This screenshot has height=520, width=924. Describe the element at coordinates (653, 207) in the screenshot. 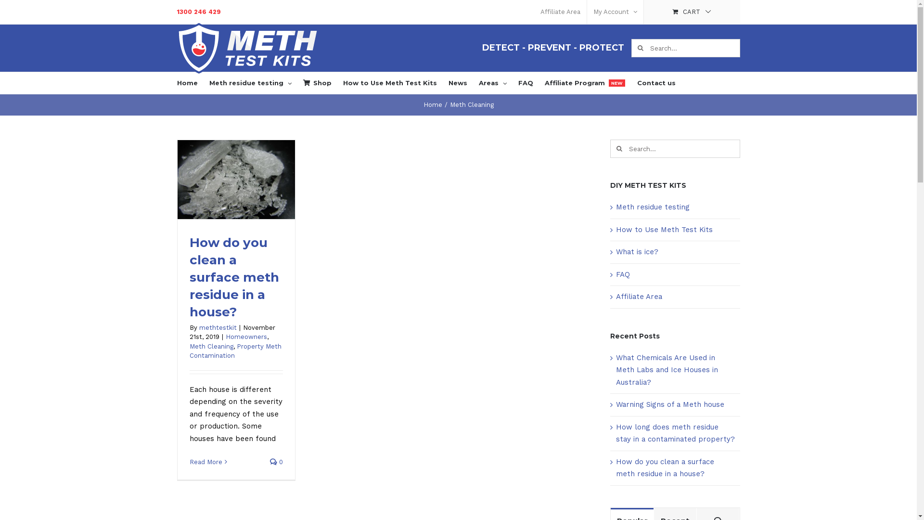

I see `Meth residue testing` at that location.